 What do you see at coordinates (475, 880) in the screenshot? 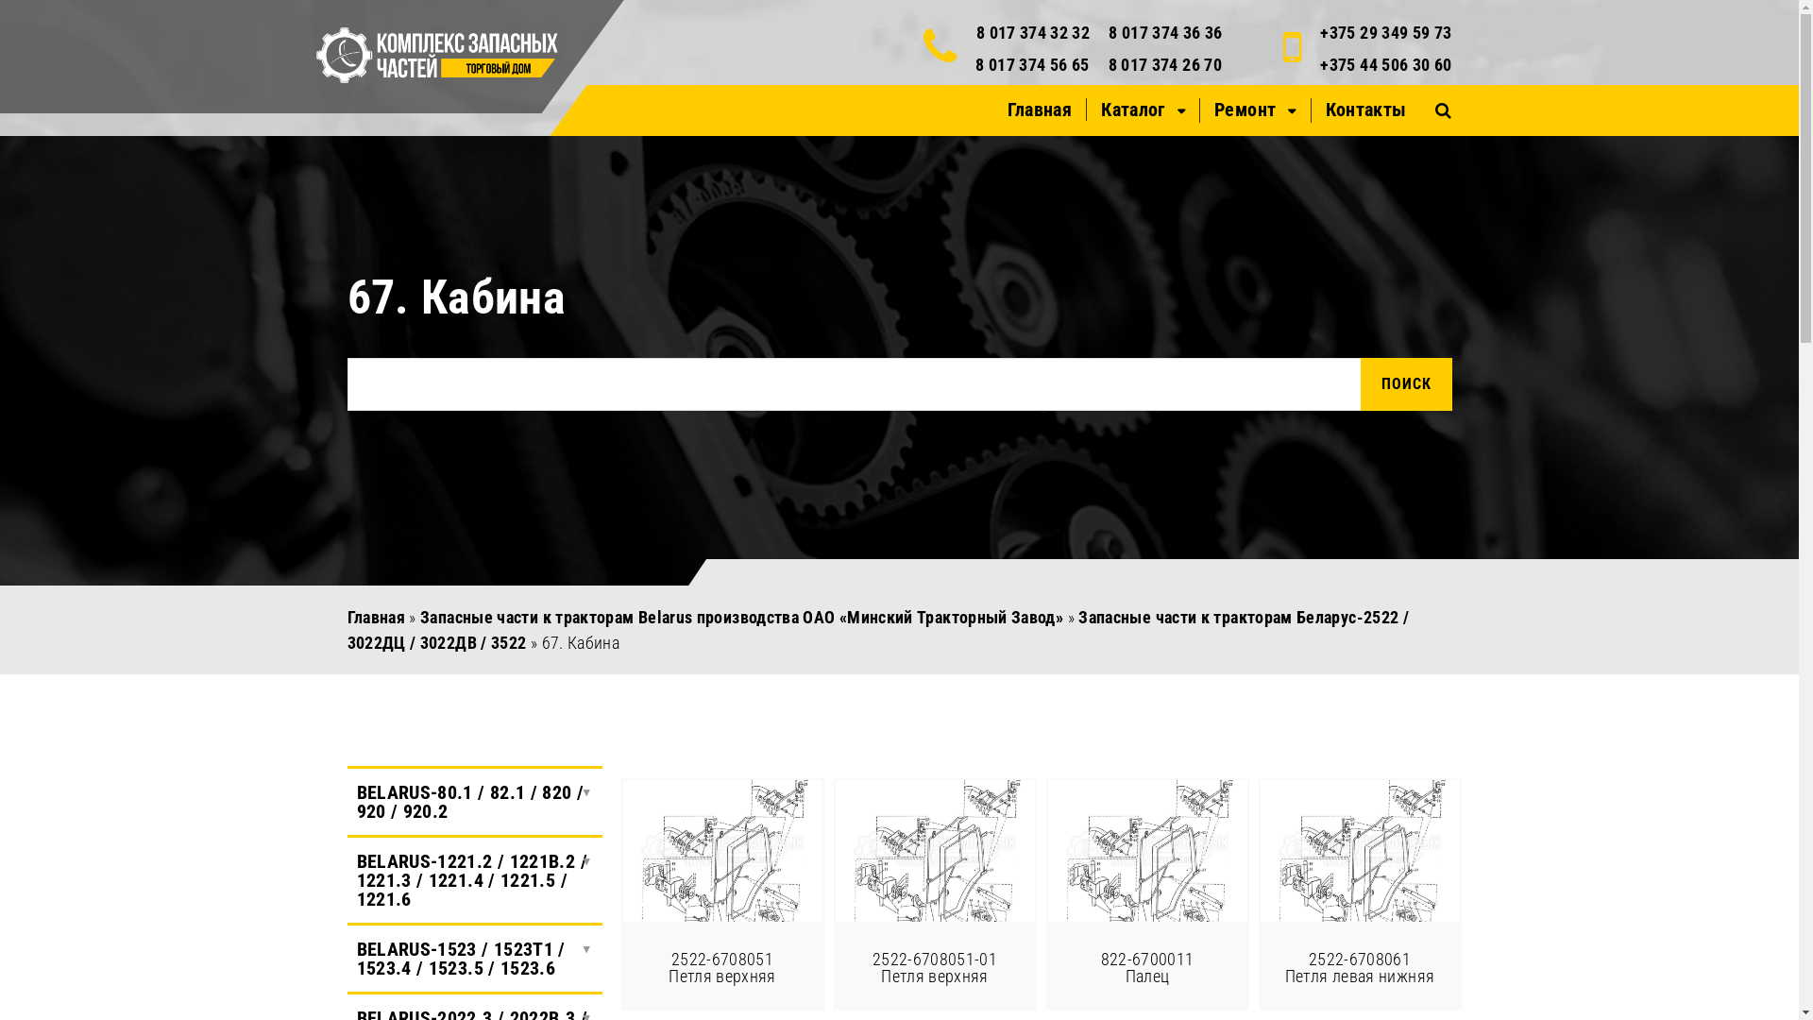
I see `BELARUS-1221.2 / 1221B.2 / 1221.3 / 1221.4 / 1221.5 / 1221.6` at bounding box center [475, 880].